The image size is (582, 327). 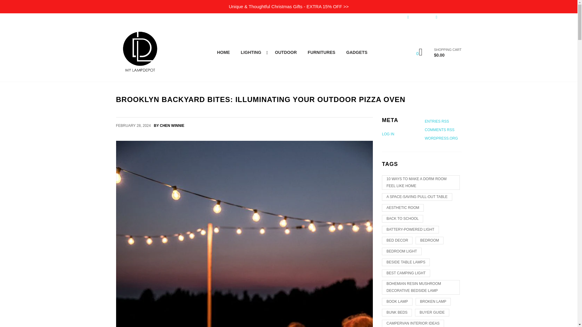 I want to click on lampdepot, so click(x=140, y=52).